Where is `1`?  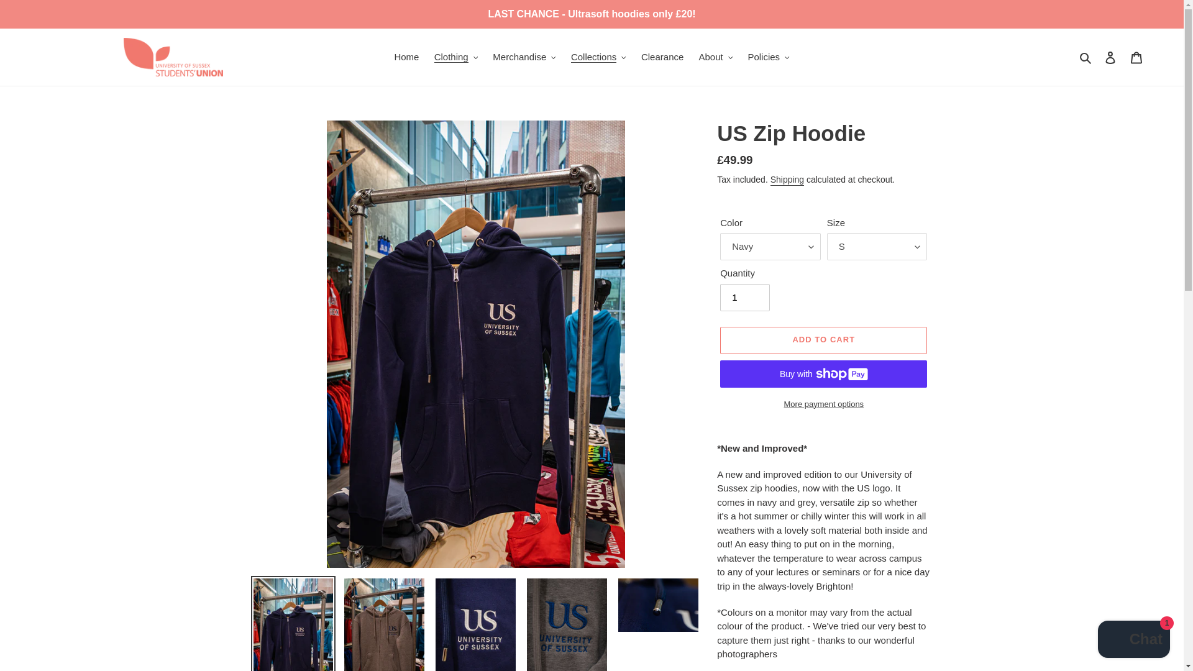 1 is located at coordinates (744, 297).